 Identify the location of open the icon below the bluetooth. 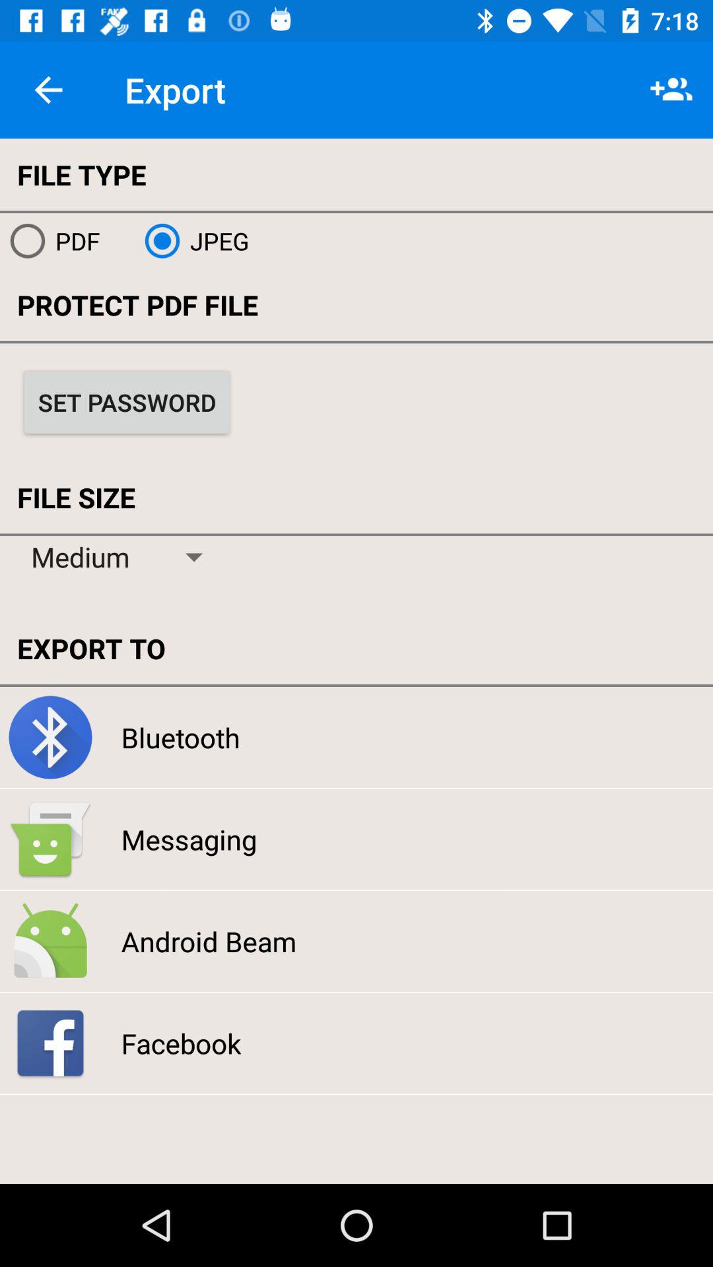
(189, 839).